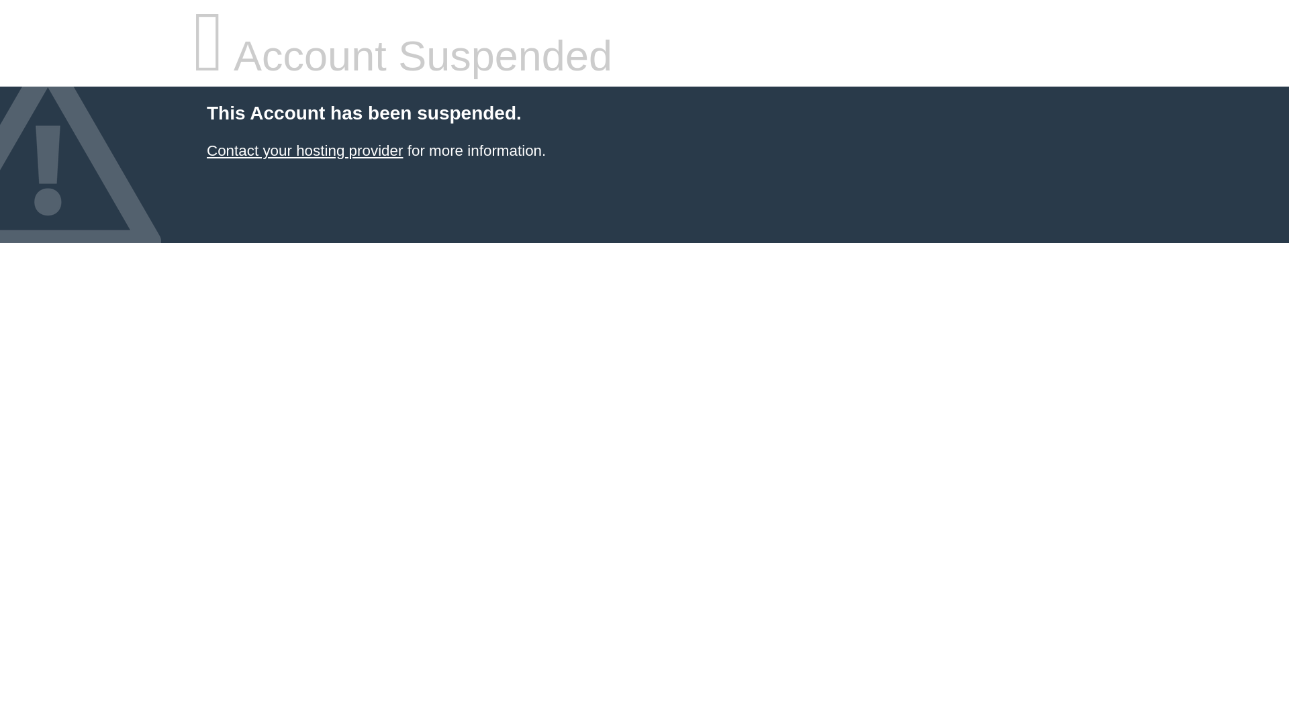 The height and width of the screenshot is (725, 1289). I want to click on Contact your hosting provider, so click(304, 150).